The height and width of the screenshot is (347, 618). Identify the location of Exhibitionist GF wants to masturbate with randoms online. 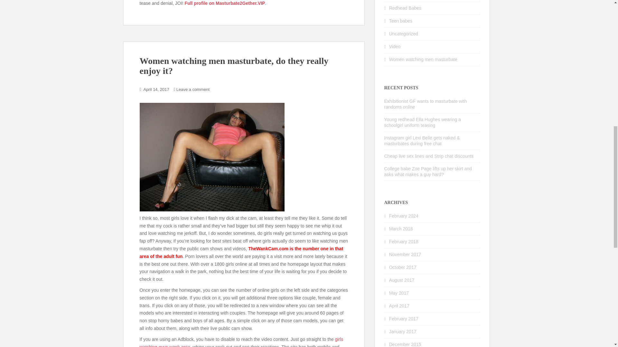
(426, 104).